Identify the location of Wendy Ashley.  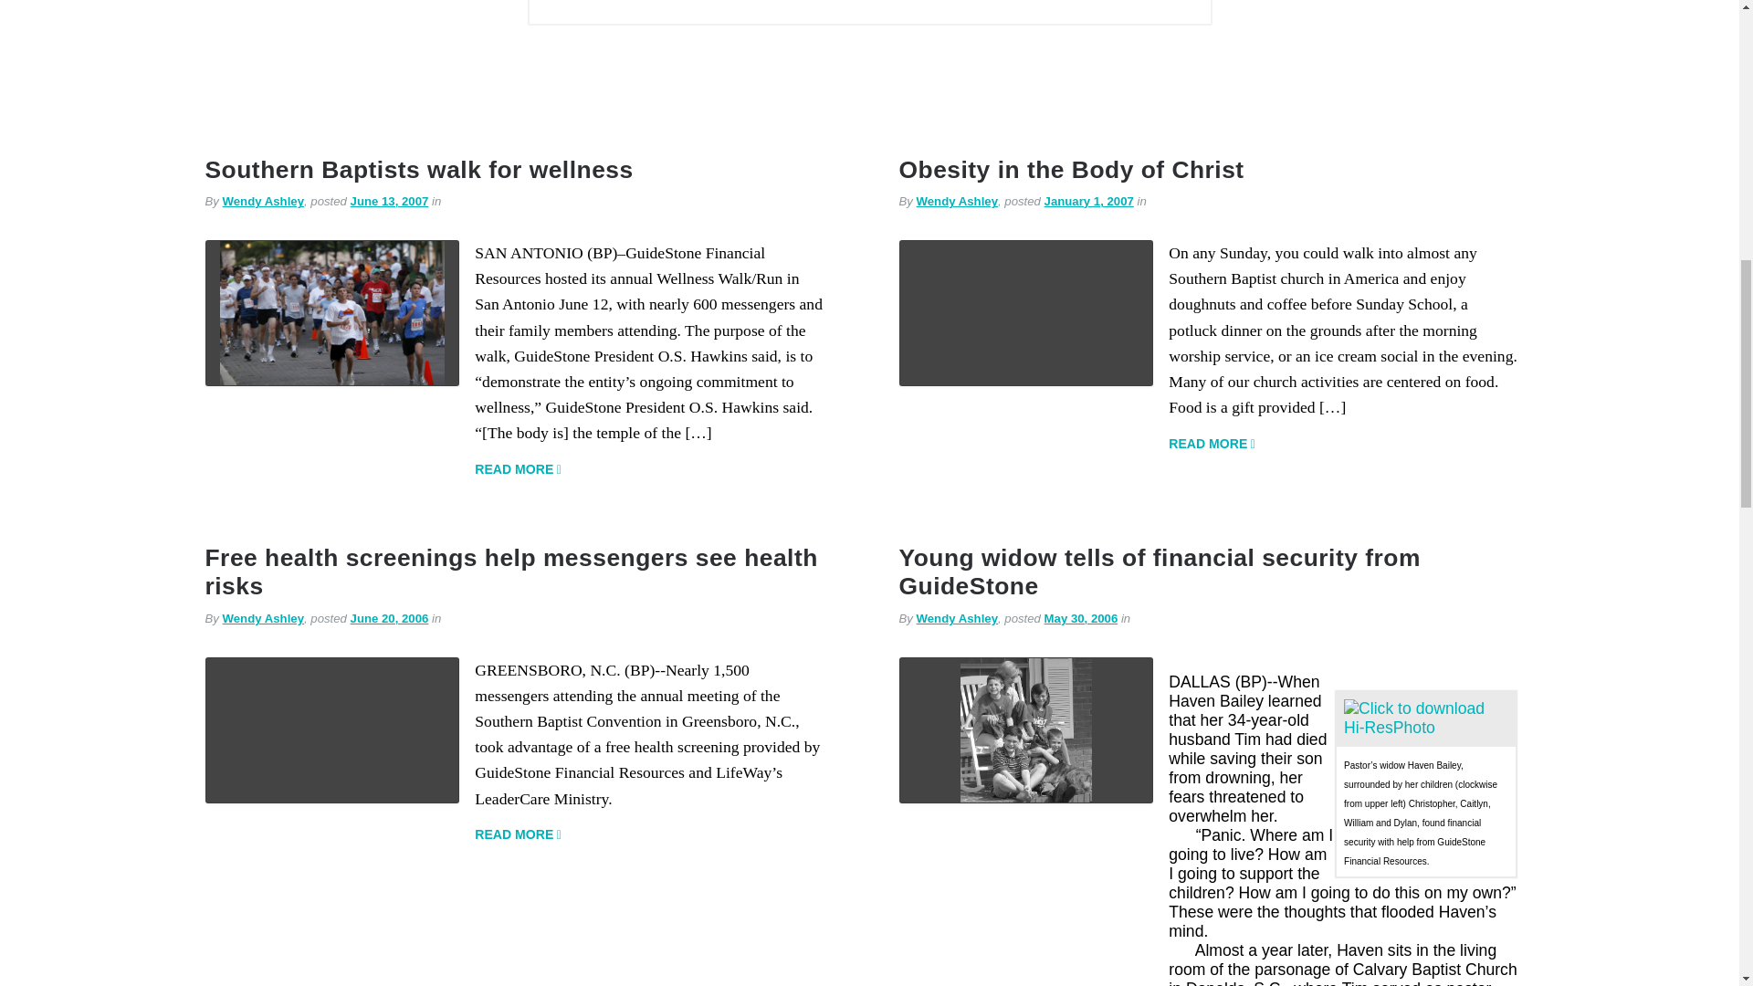
(263, 201).